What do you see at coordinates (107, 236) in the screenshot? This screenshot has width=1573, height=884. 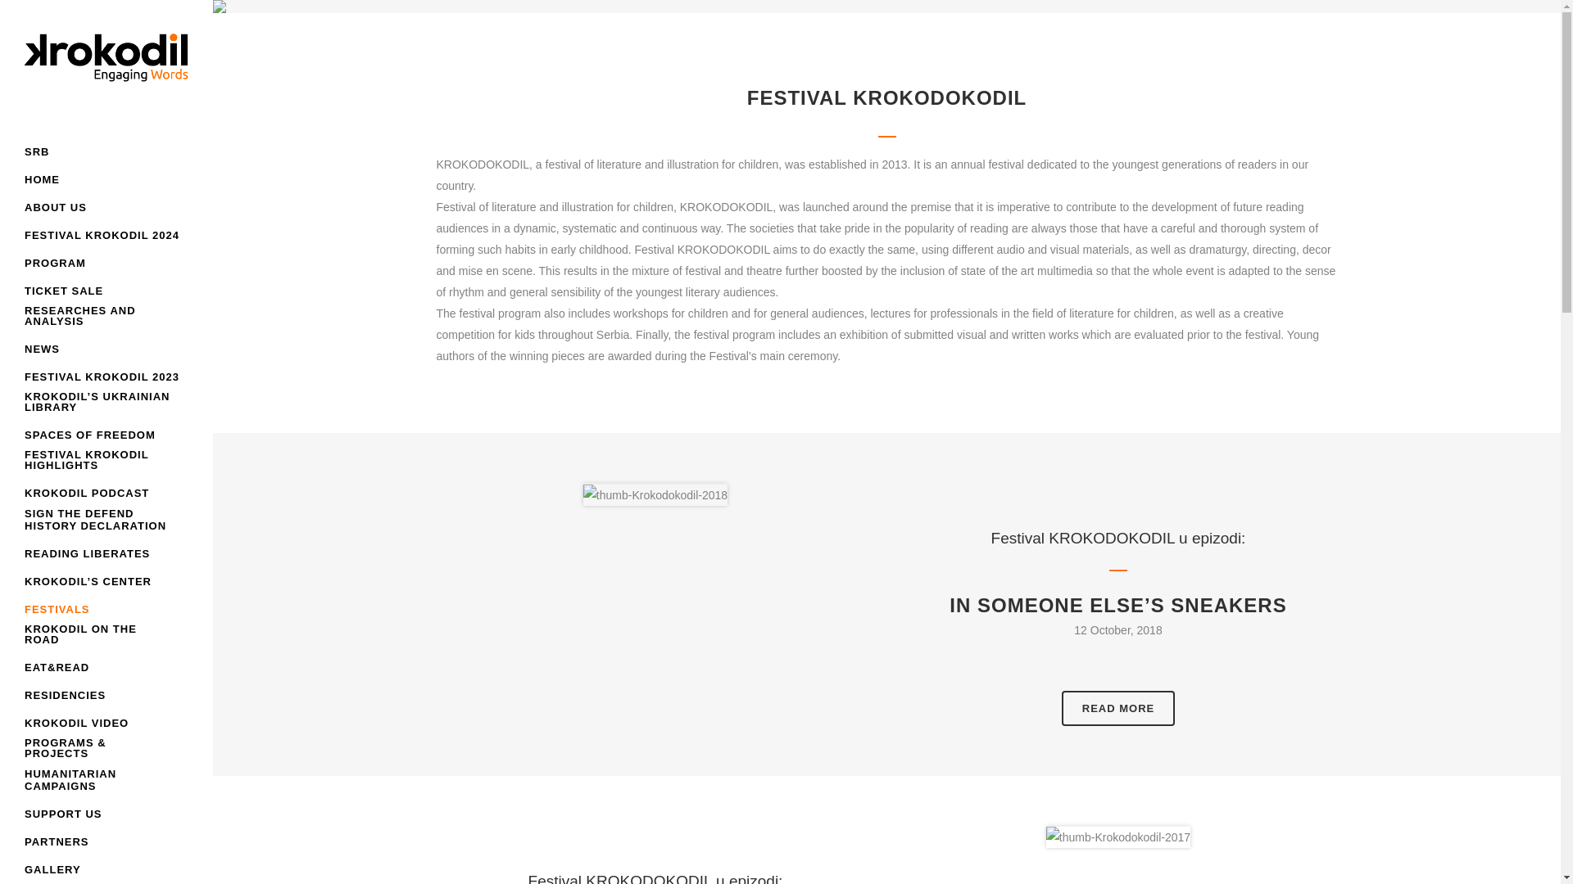 I see `FESTIVAL KROKODIL 2024` at bounding box center [107, 236].